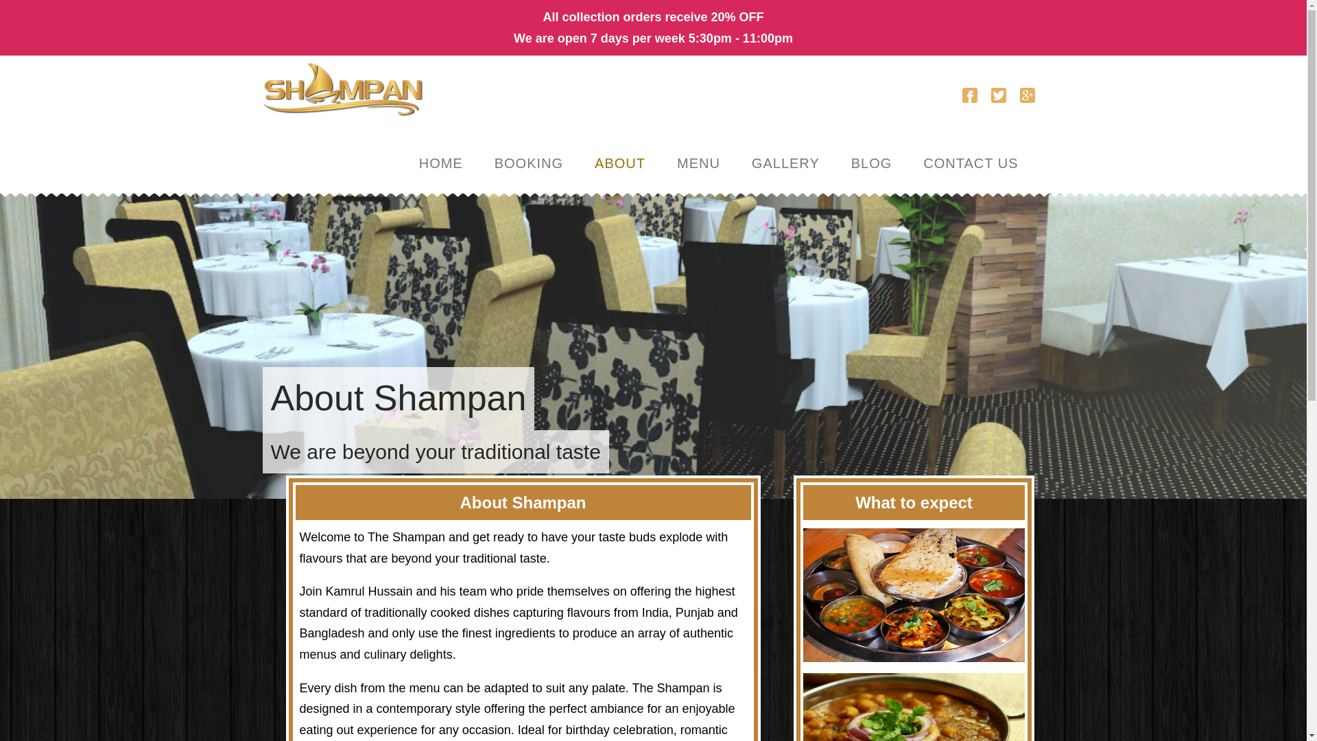 The height and width of the screenshot is (741, 1317). Describe the element at coordinates (528, 153) in the screenshot. I see `Booking` at that location.